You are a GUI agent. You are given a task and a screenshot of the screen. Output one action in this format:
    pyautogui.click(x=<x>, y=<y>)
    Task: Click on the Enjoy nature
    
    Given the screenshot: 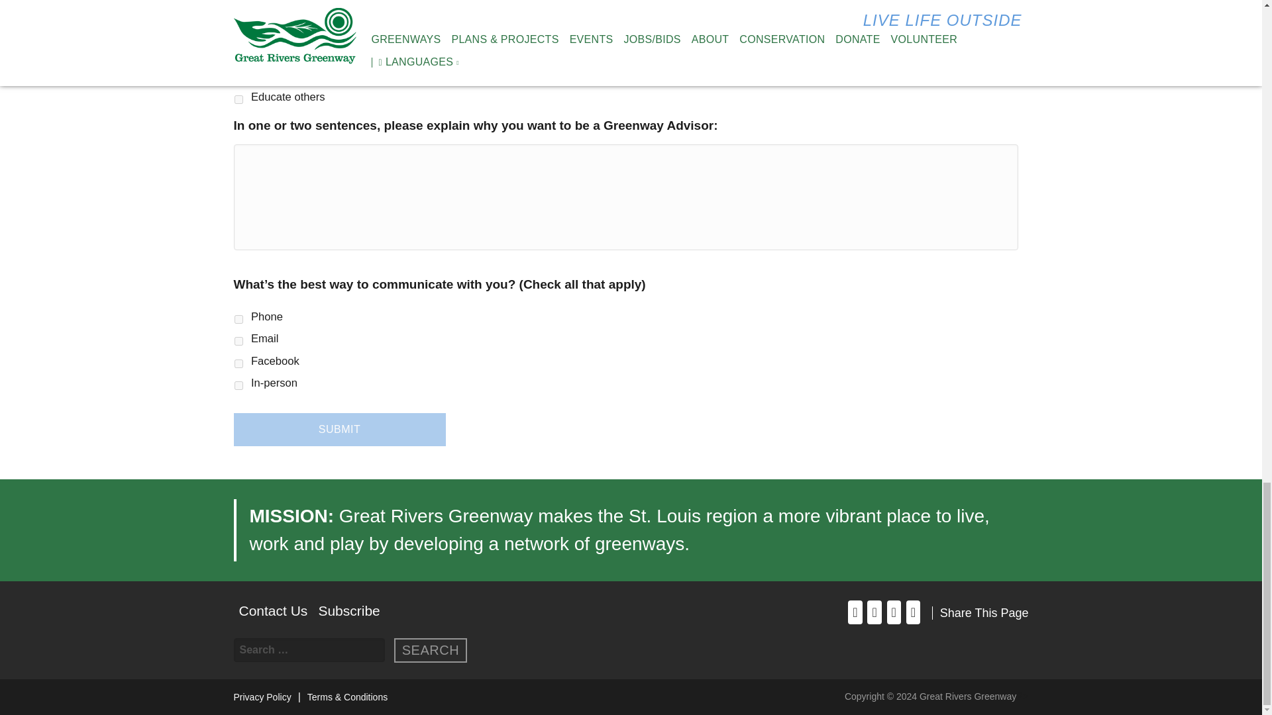 What is the action you would take?
    pyautogui.click(x=238, y=11)
    